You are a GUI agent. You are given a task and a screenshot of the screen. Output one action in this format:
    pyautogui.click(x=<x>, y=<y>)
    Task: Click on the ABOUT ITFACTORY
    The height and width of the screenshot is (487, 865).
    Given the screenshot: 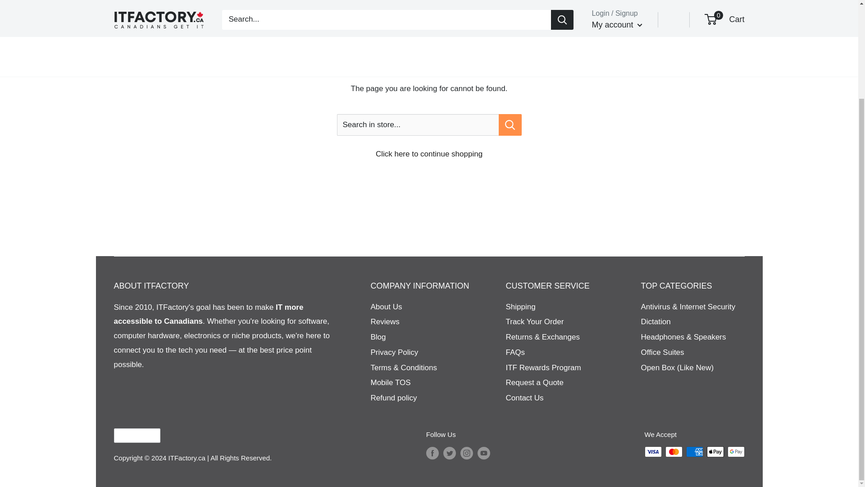 What is the action you would take?
    pyautogui.click(x=226, y=286)
    